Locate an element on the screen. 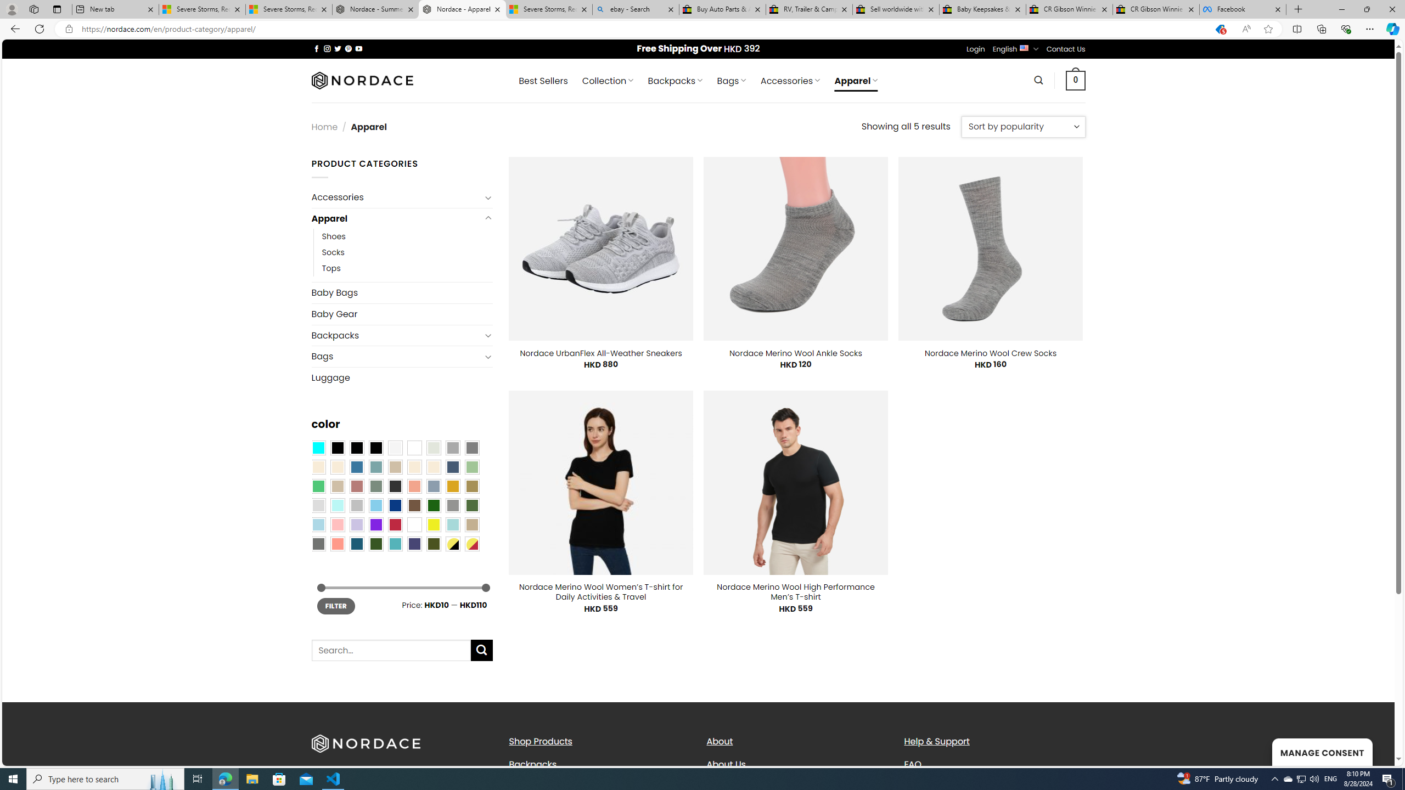 The height and width of the screenshot is (790, 1405). Baby Bags is located at coordinates (402, 292).